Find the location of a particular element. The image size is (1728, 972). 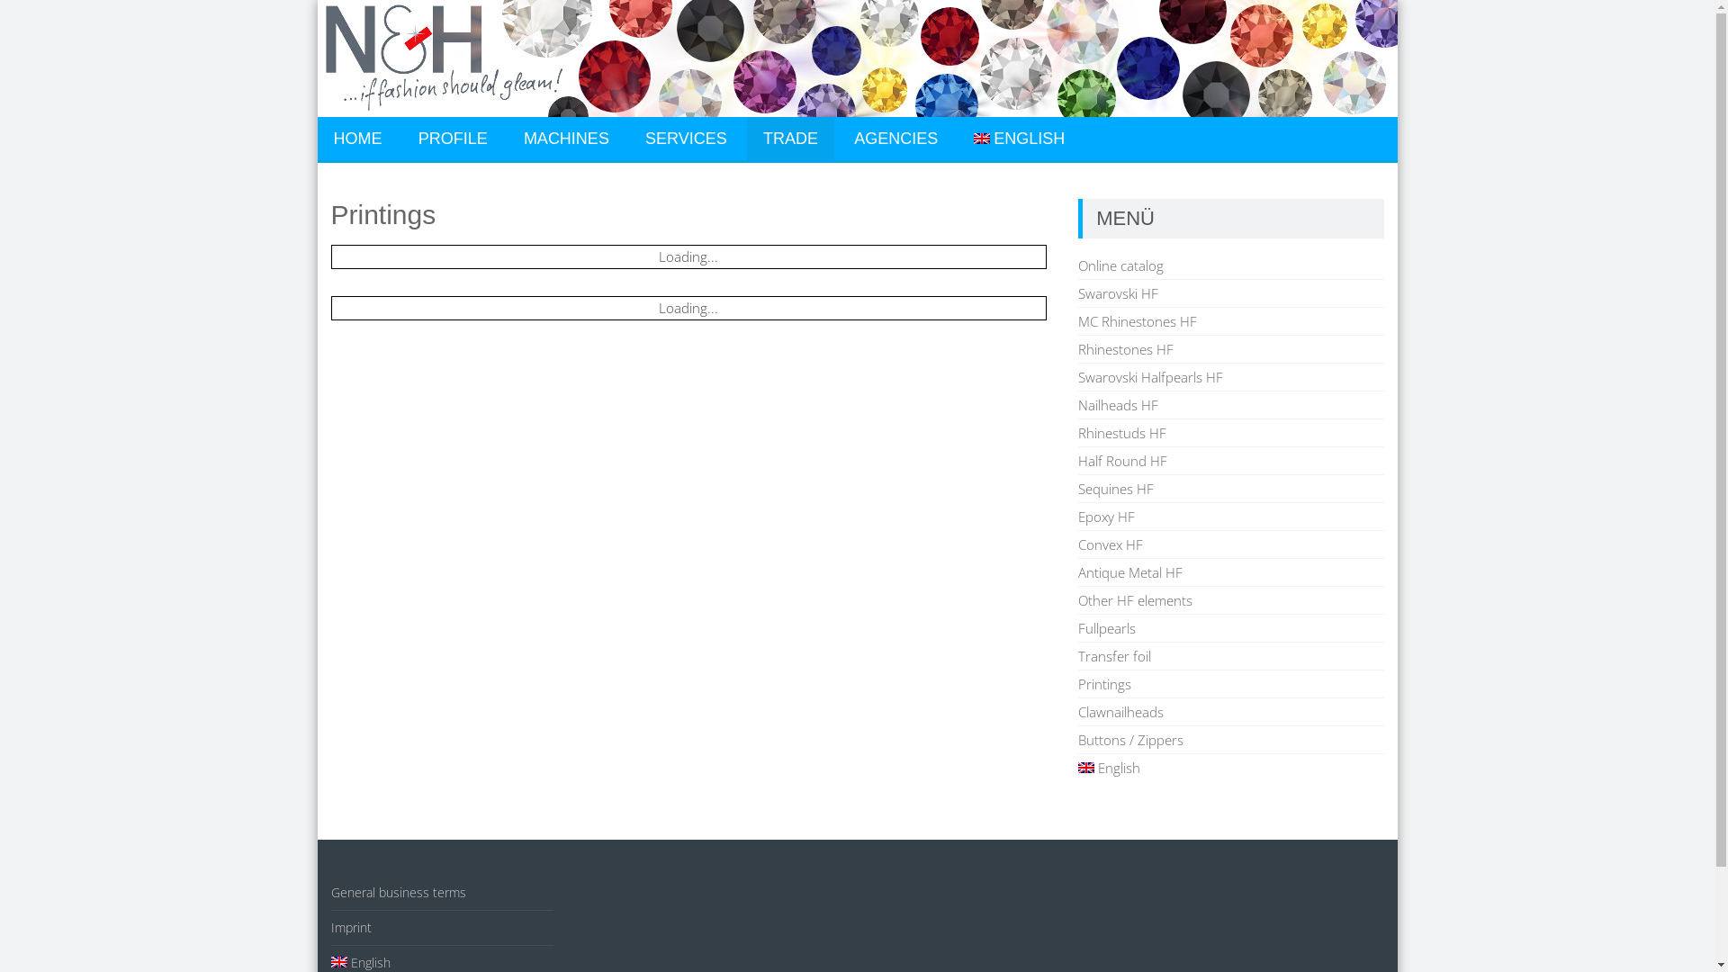

English is located at coordinates (1109, 768).